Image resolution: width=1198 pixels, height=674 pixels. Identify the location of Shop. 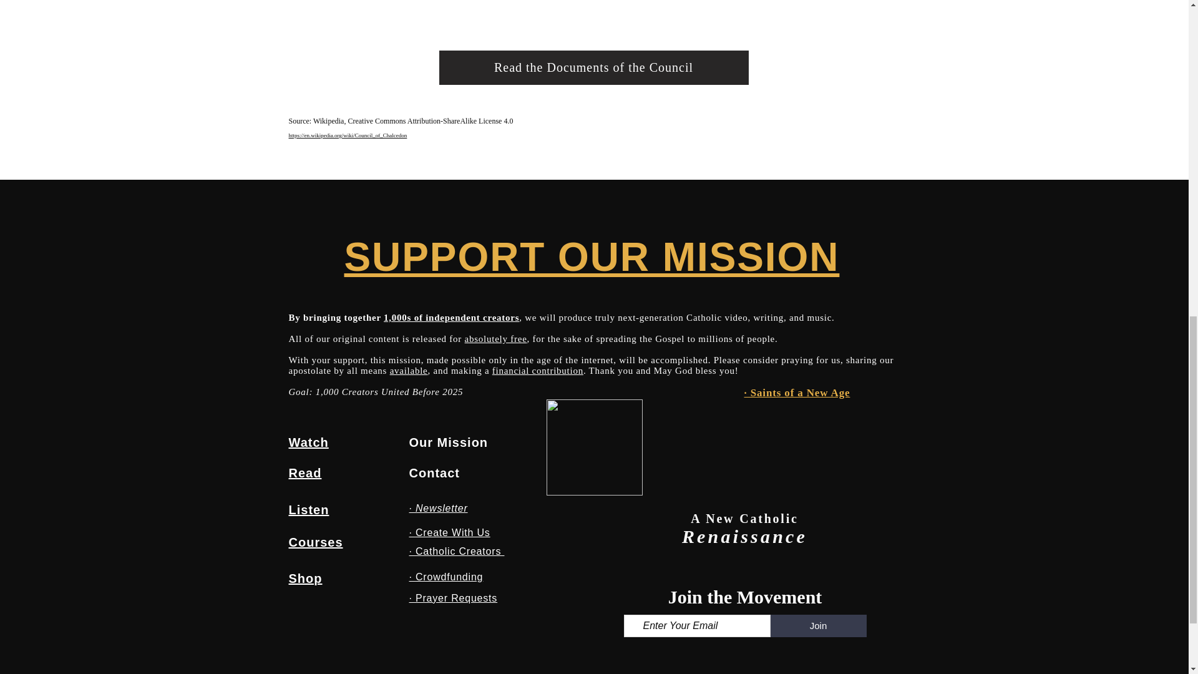
(305, 578).